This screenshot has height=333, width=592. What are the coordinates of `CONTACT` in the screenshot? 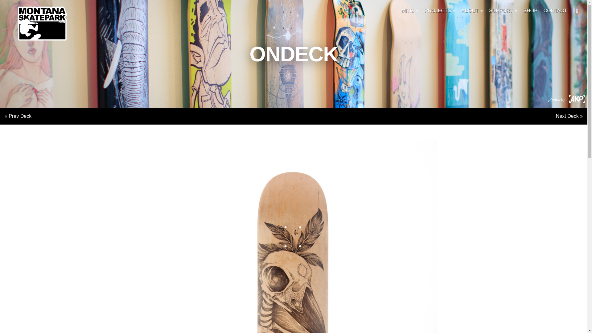 It's located at (555, 11).